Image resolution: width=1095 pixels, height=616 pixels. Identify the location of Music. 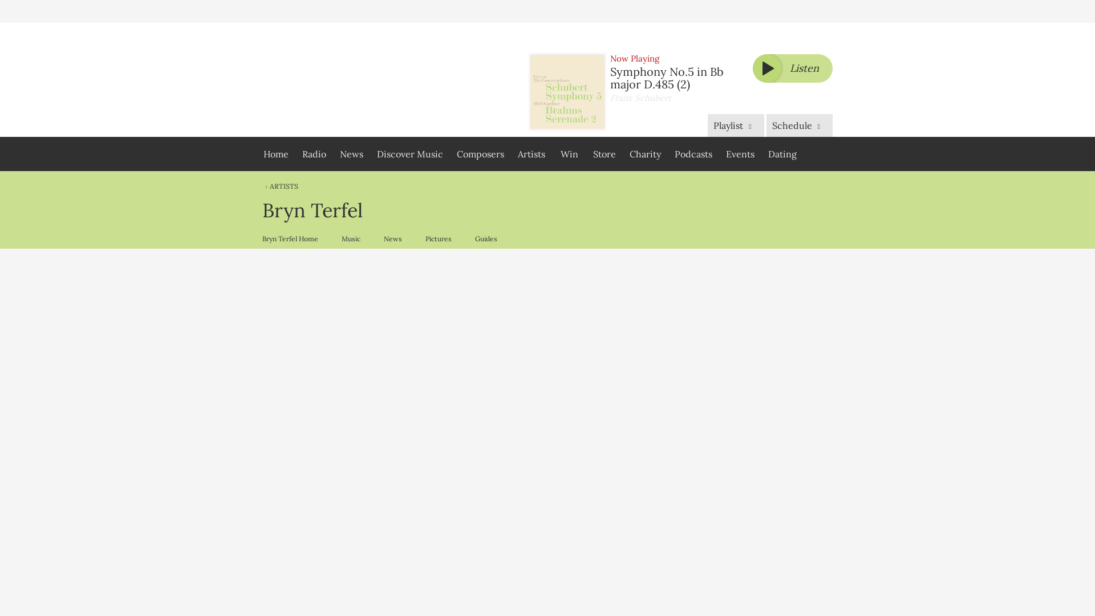
(350, 238).